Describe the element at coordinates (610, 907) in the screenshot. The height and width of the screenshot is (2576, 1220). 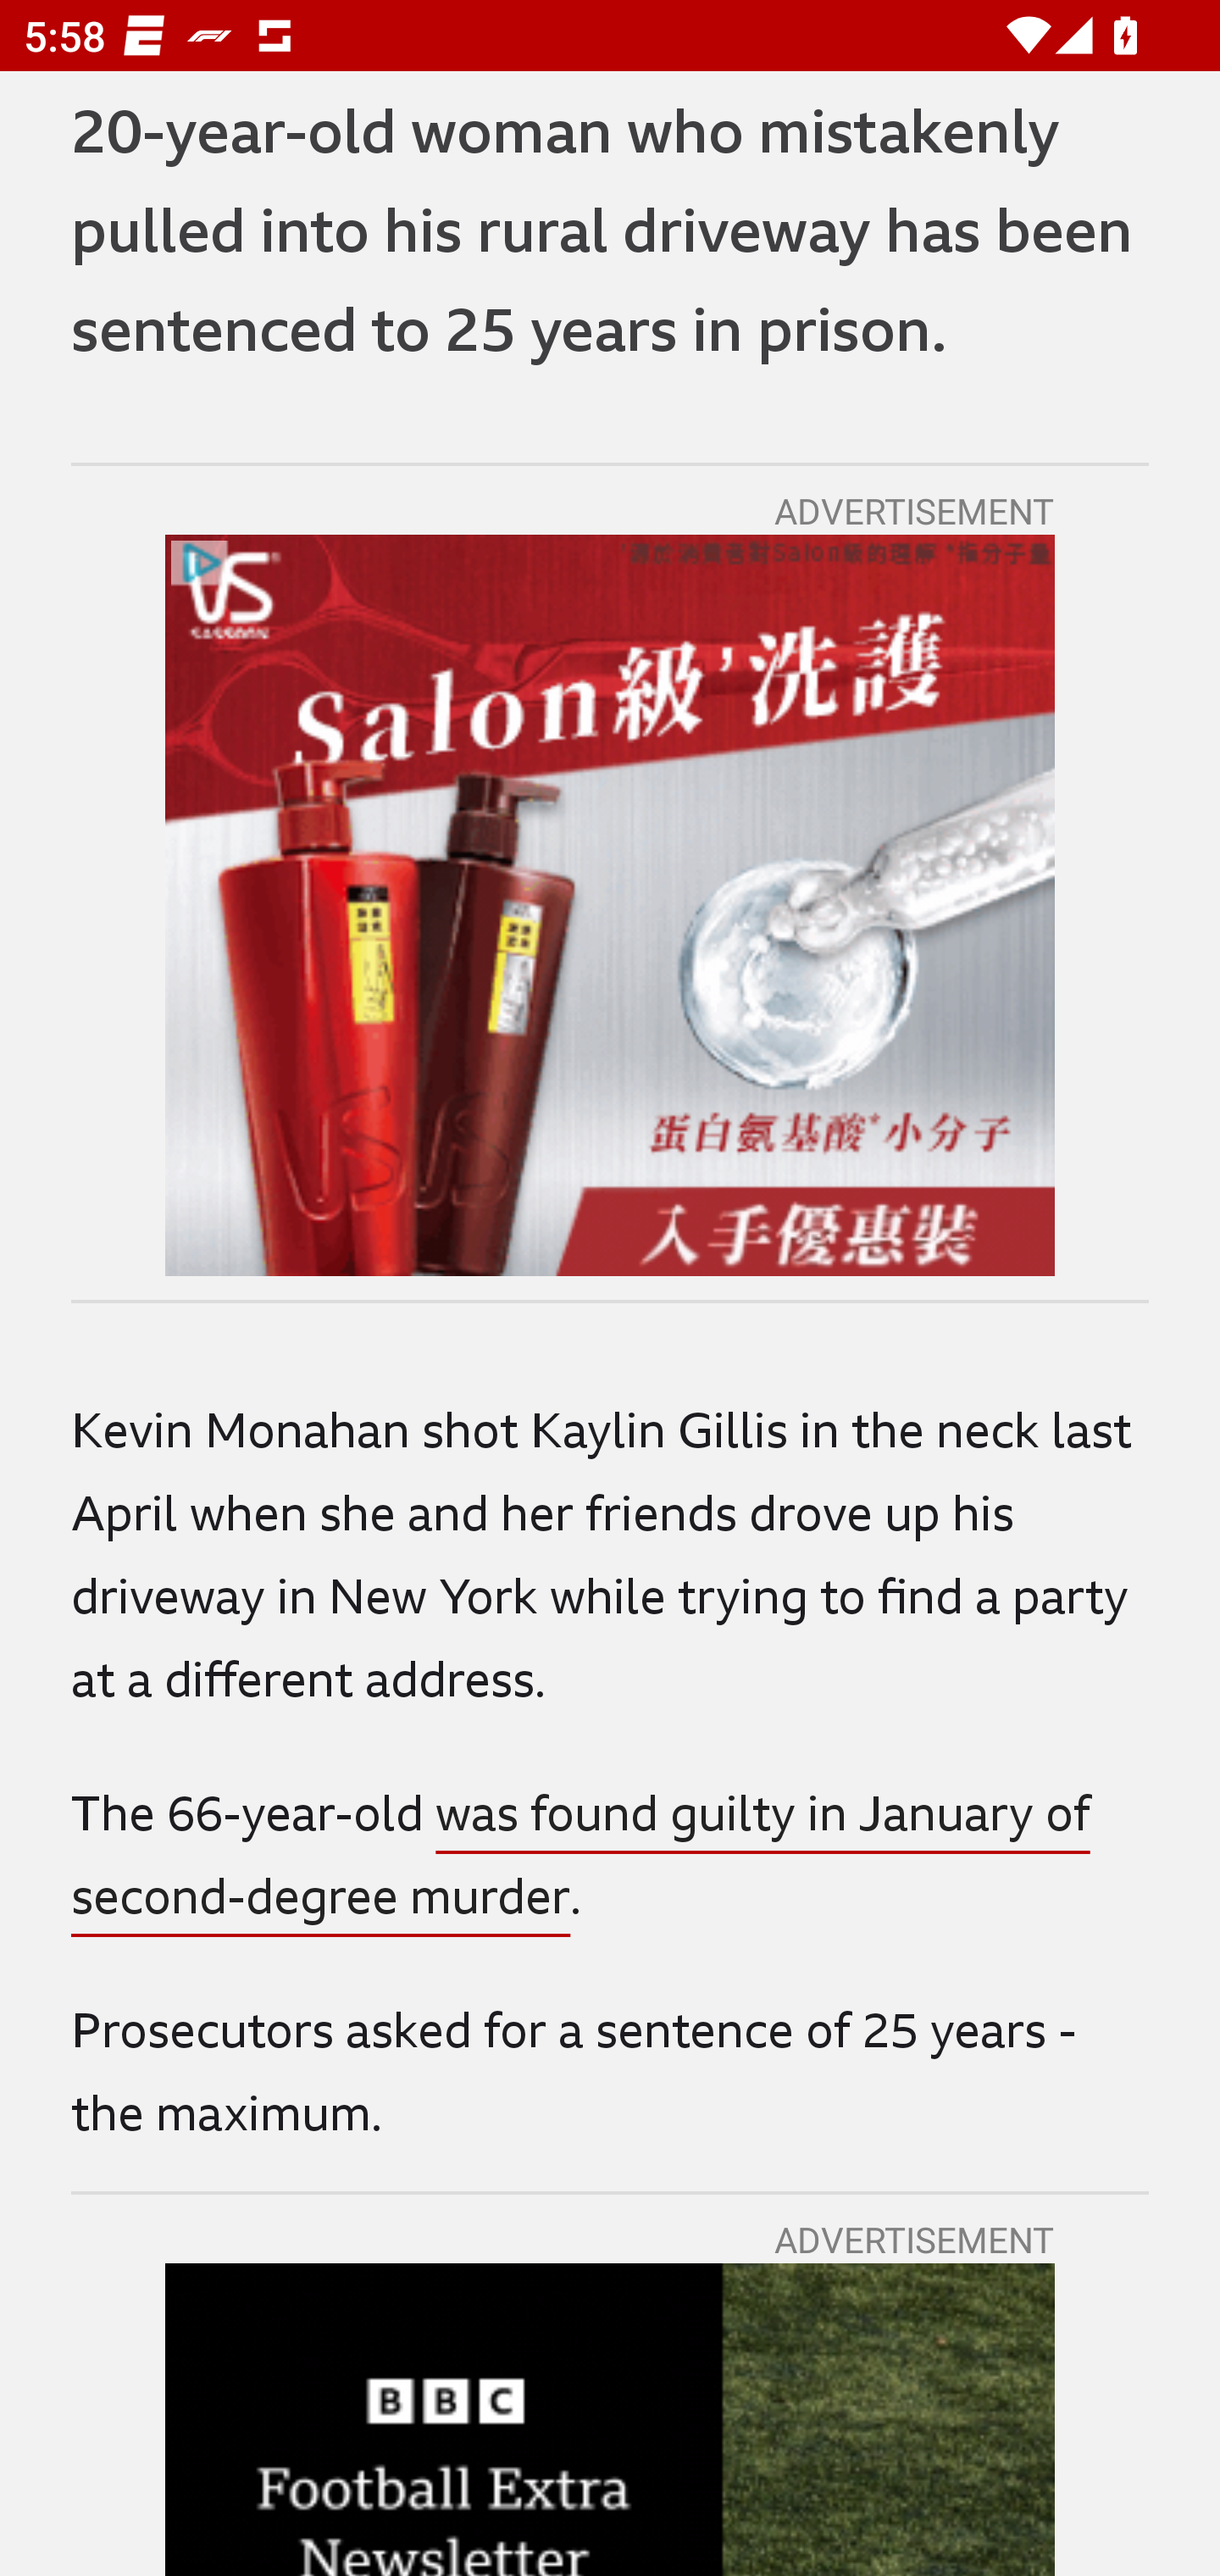
I see `dqqka64g_300x250` at that location.